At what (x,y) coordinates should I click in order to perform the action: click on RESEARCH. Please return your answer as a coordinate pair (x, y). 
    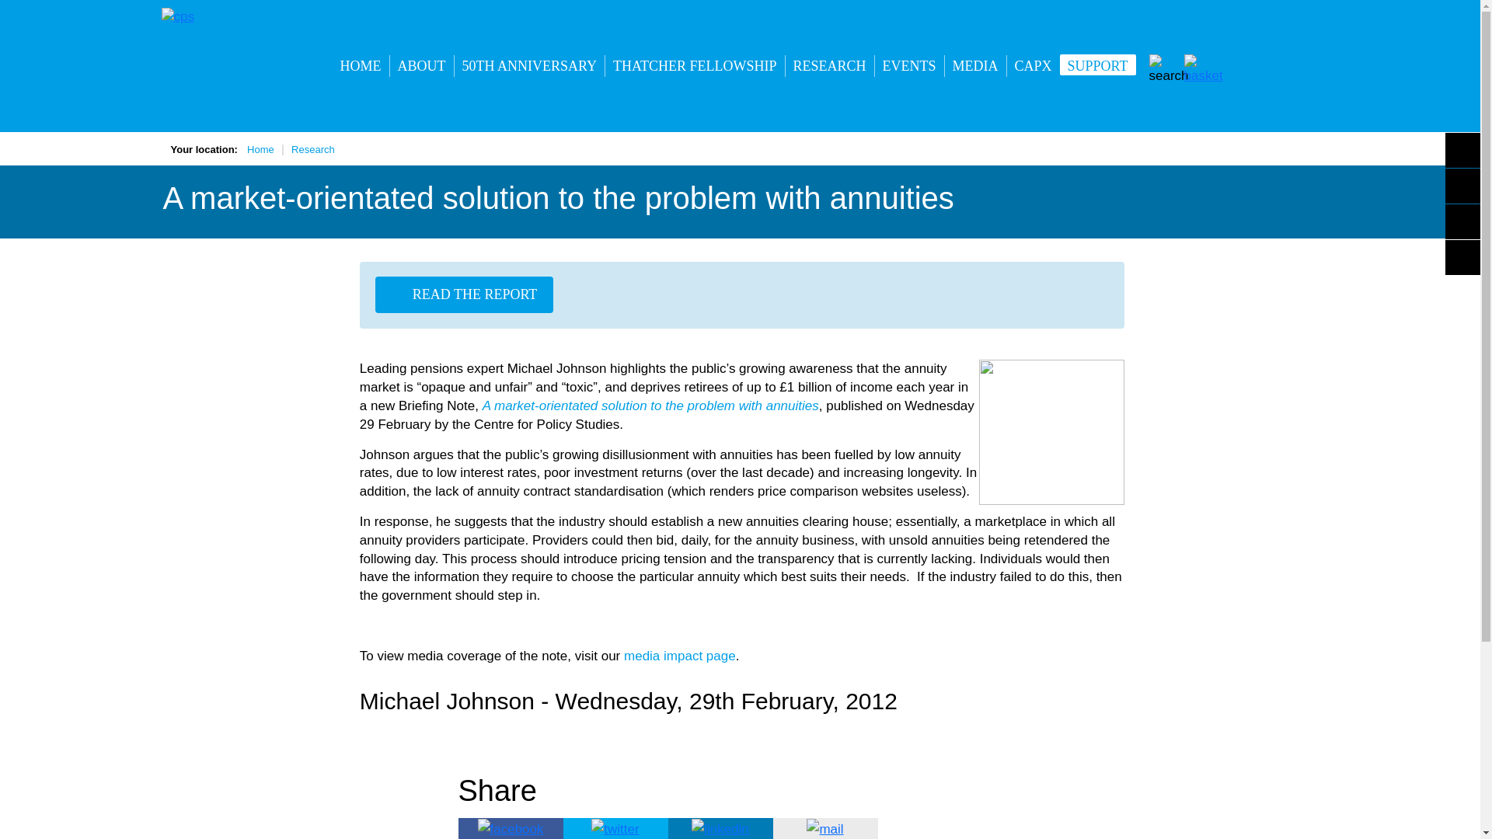
    Looking at the image, I should click on (830, 66).